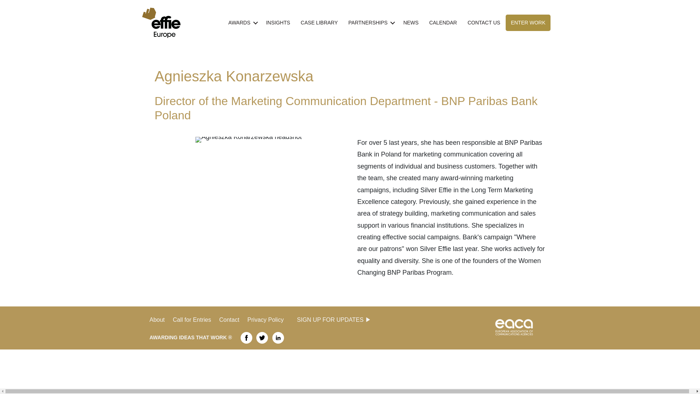  I want to click on INSIGHTS, so click(278, 23).